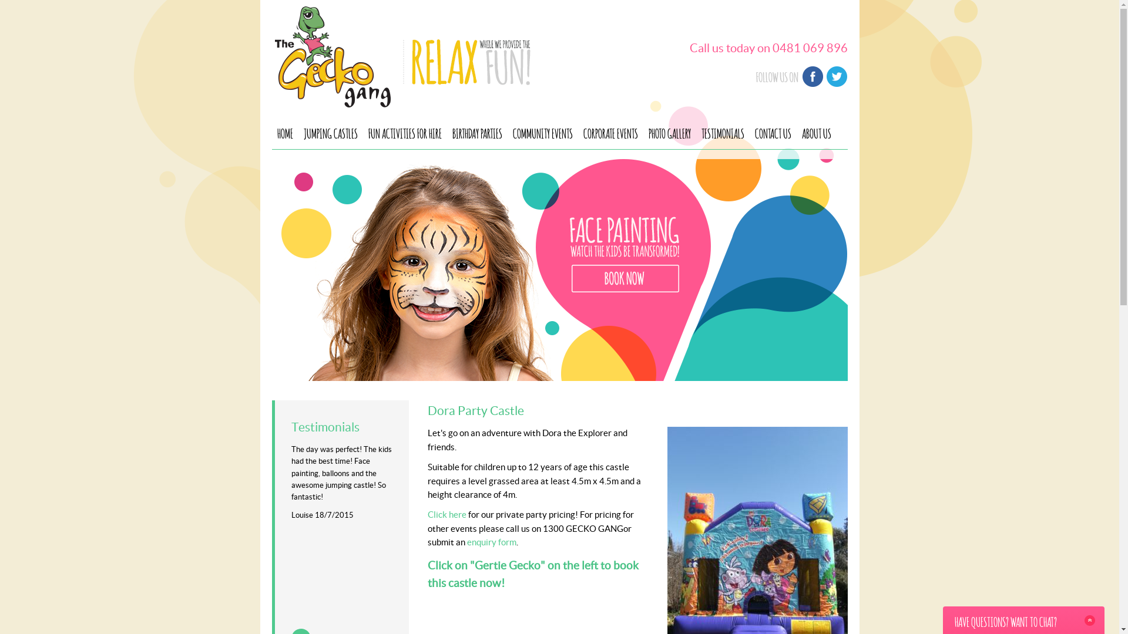  What do you see at coordinates (669, 133) in the screenshot?
I see `PHOTO GALLERY` at bounding box center [669, 133].